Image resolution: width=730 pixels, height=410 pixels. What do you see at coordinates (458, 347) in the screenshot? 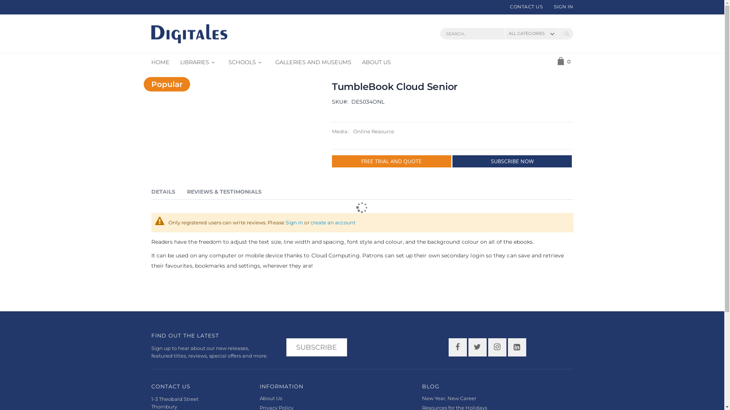
I see `Facebook` at bounding box center [458, 347].